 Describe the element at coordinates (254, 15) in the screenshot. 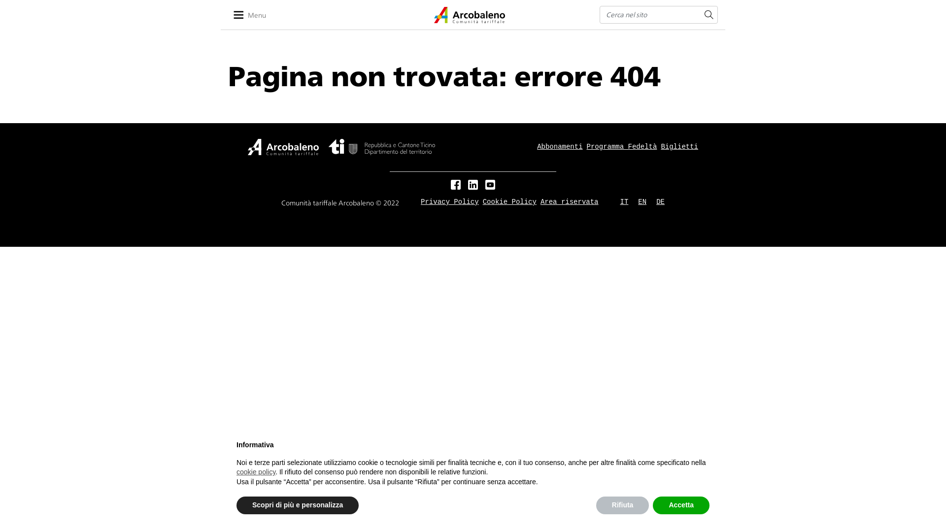

I see `Menu` at that location.